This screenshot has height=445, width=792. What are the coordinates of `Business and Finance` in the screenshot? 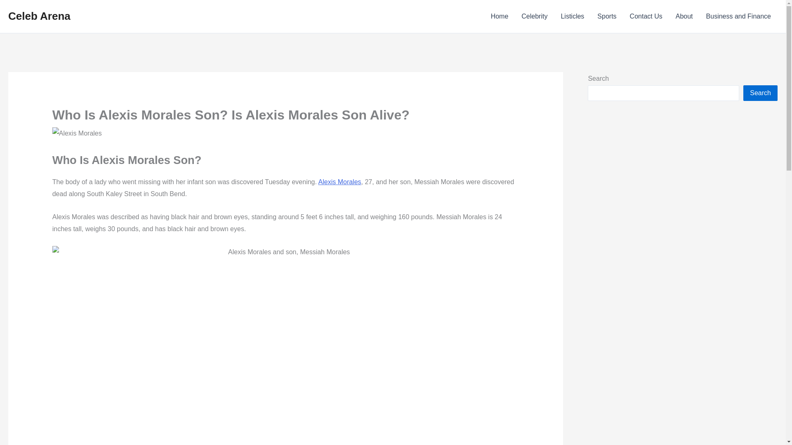 It's located at (738, 16).